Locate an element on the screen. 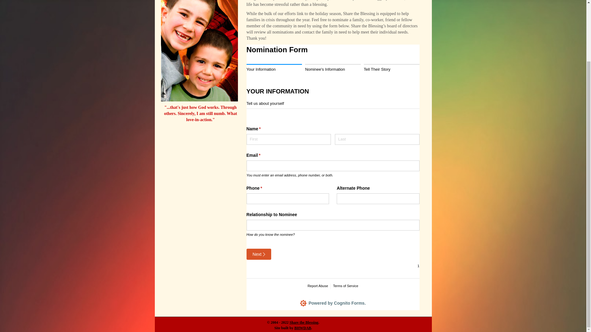 This screenshot has width=591, height=332. Nominee's Information is located at coordinates (332, 66).